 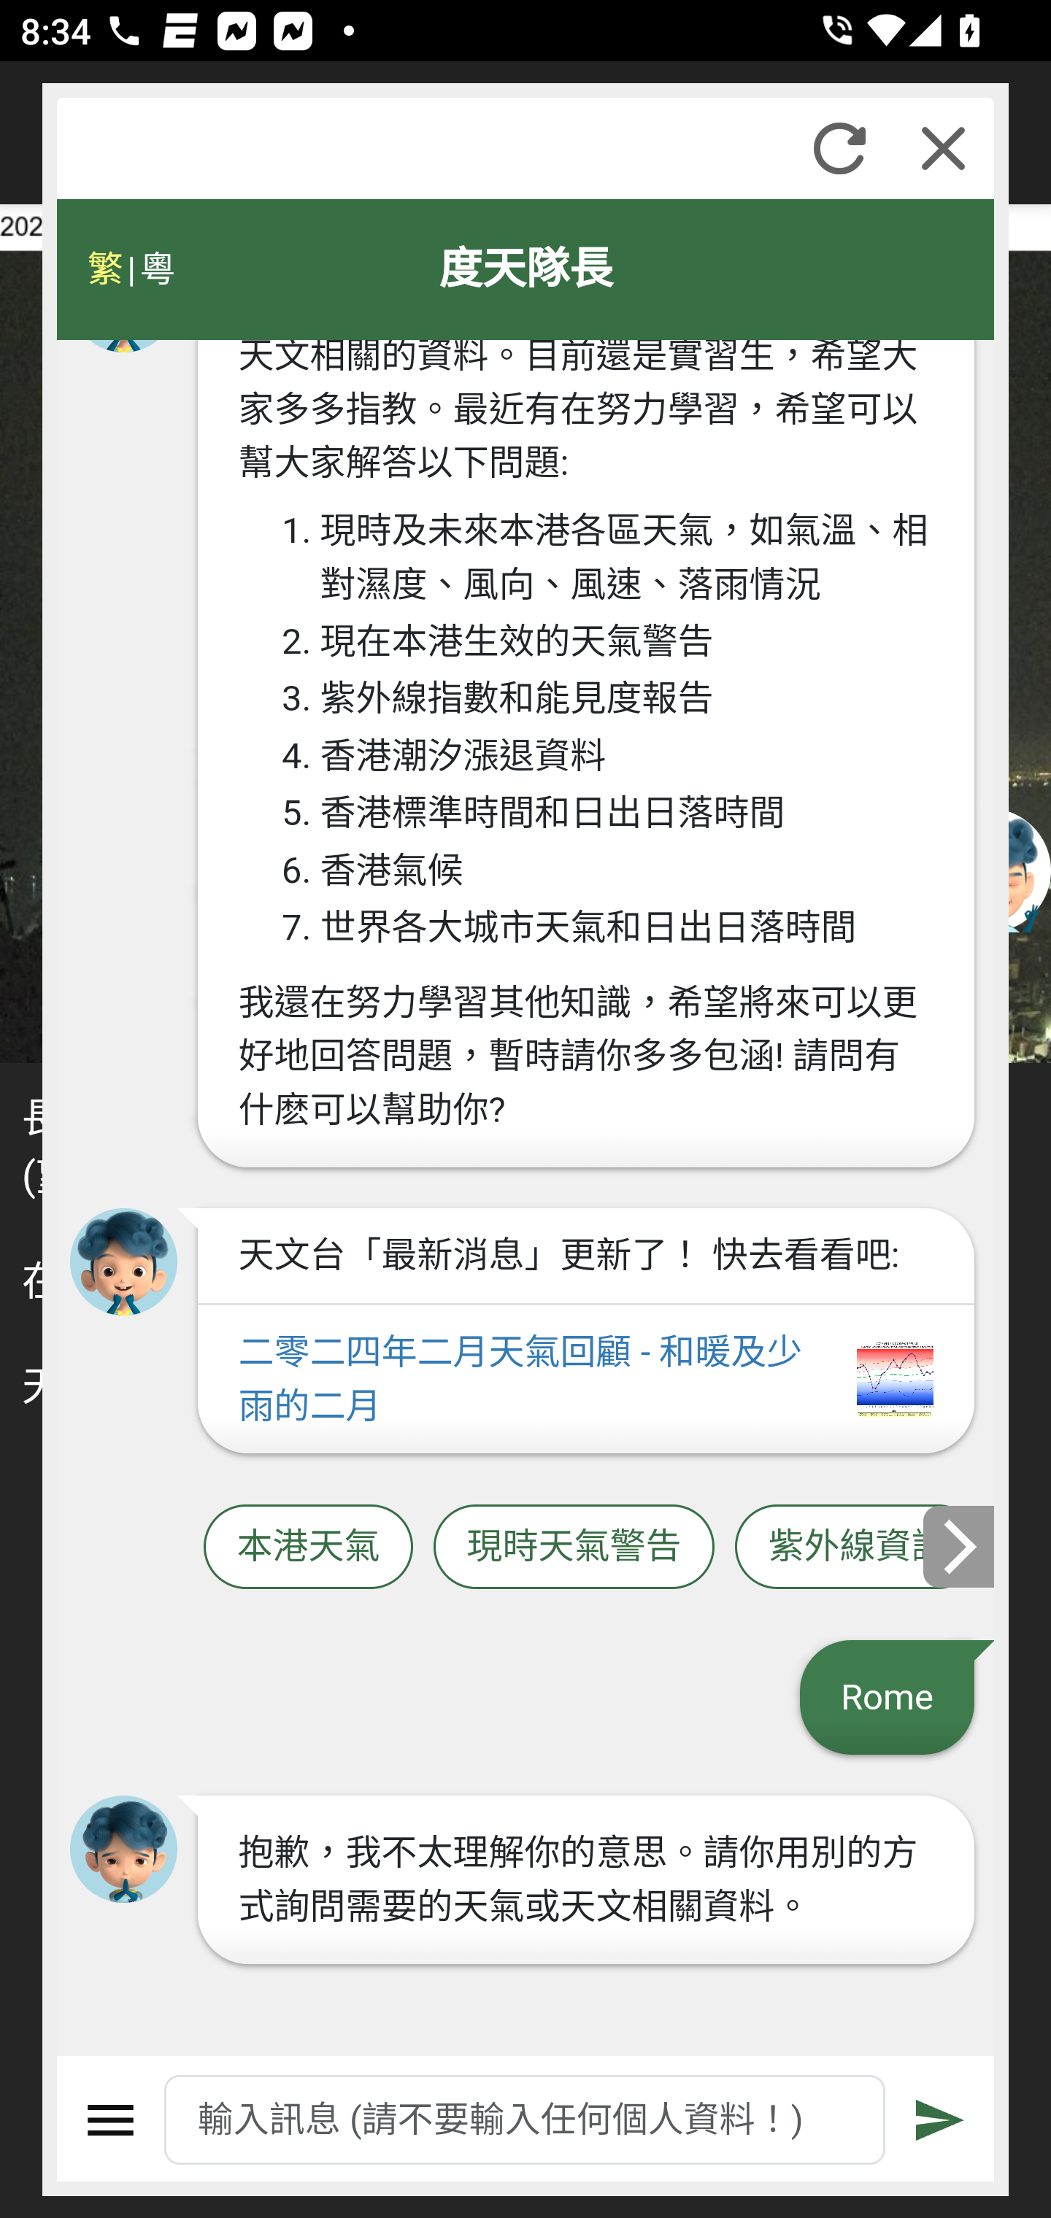 I want to click on 下一張, so click(x=960, y=1545).